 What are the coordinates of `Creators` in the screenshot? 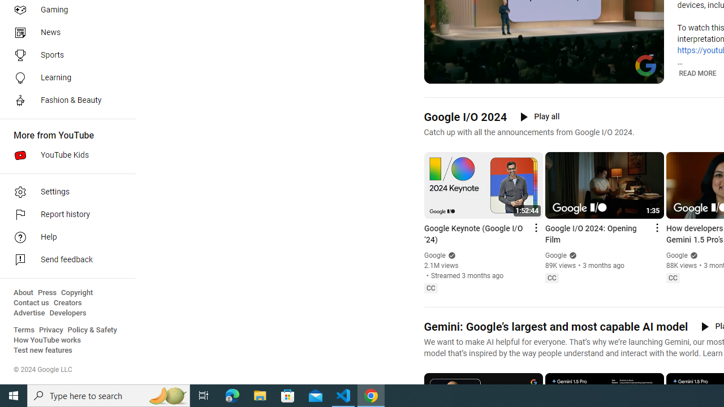 It's located at (67, 303).